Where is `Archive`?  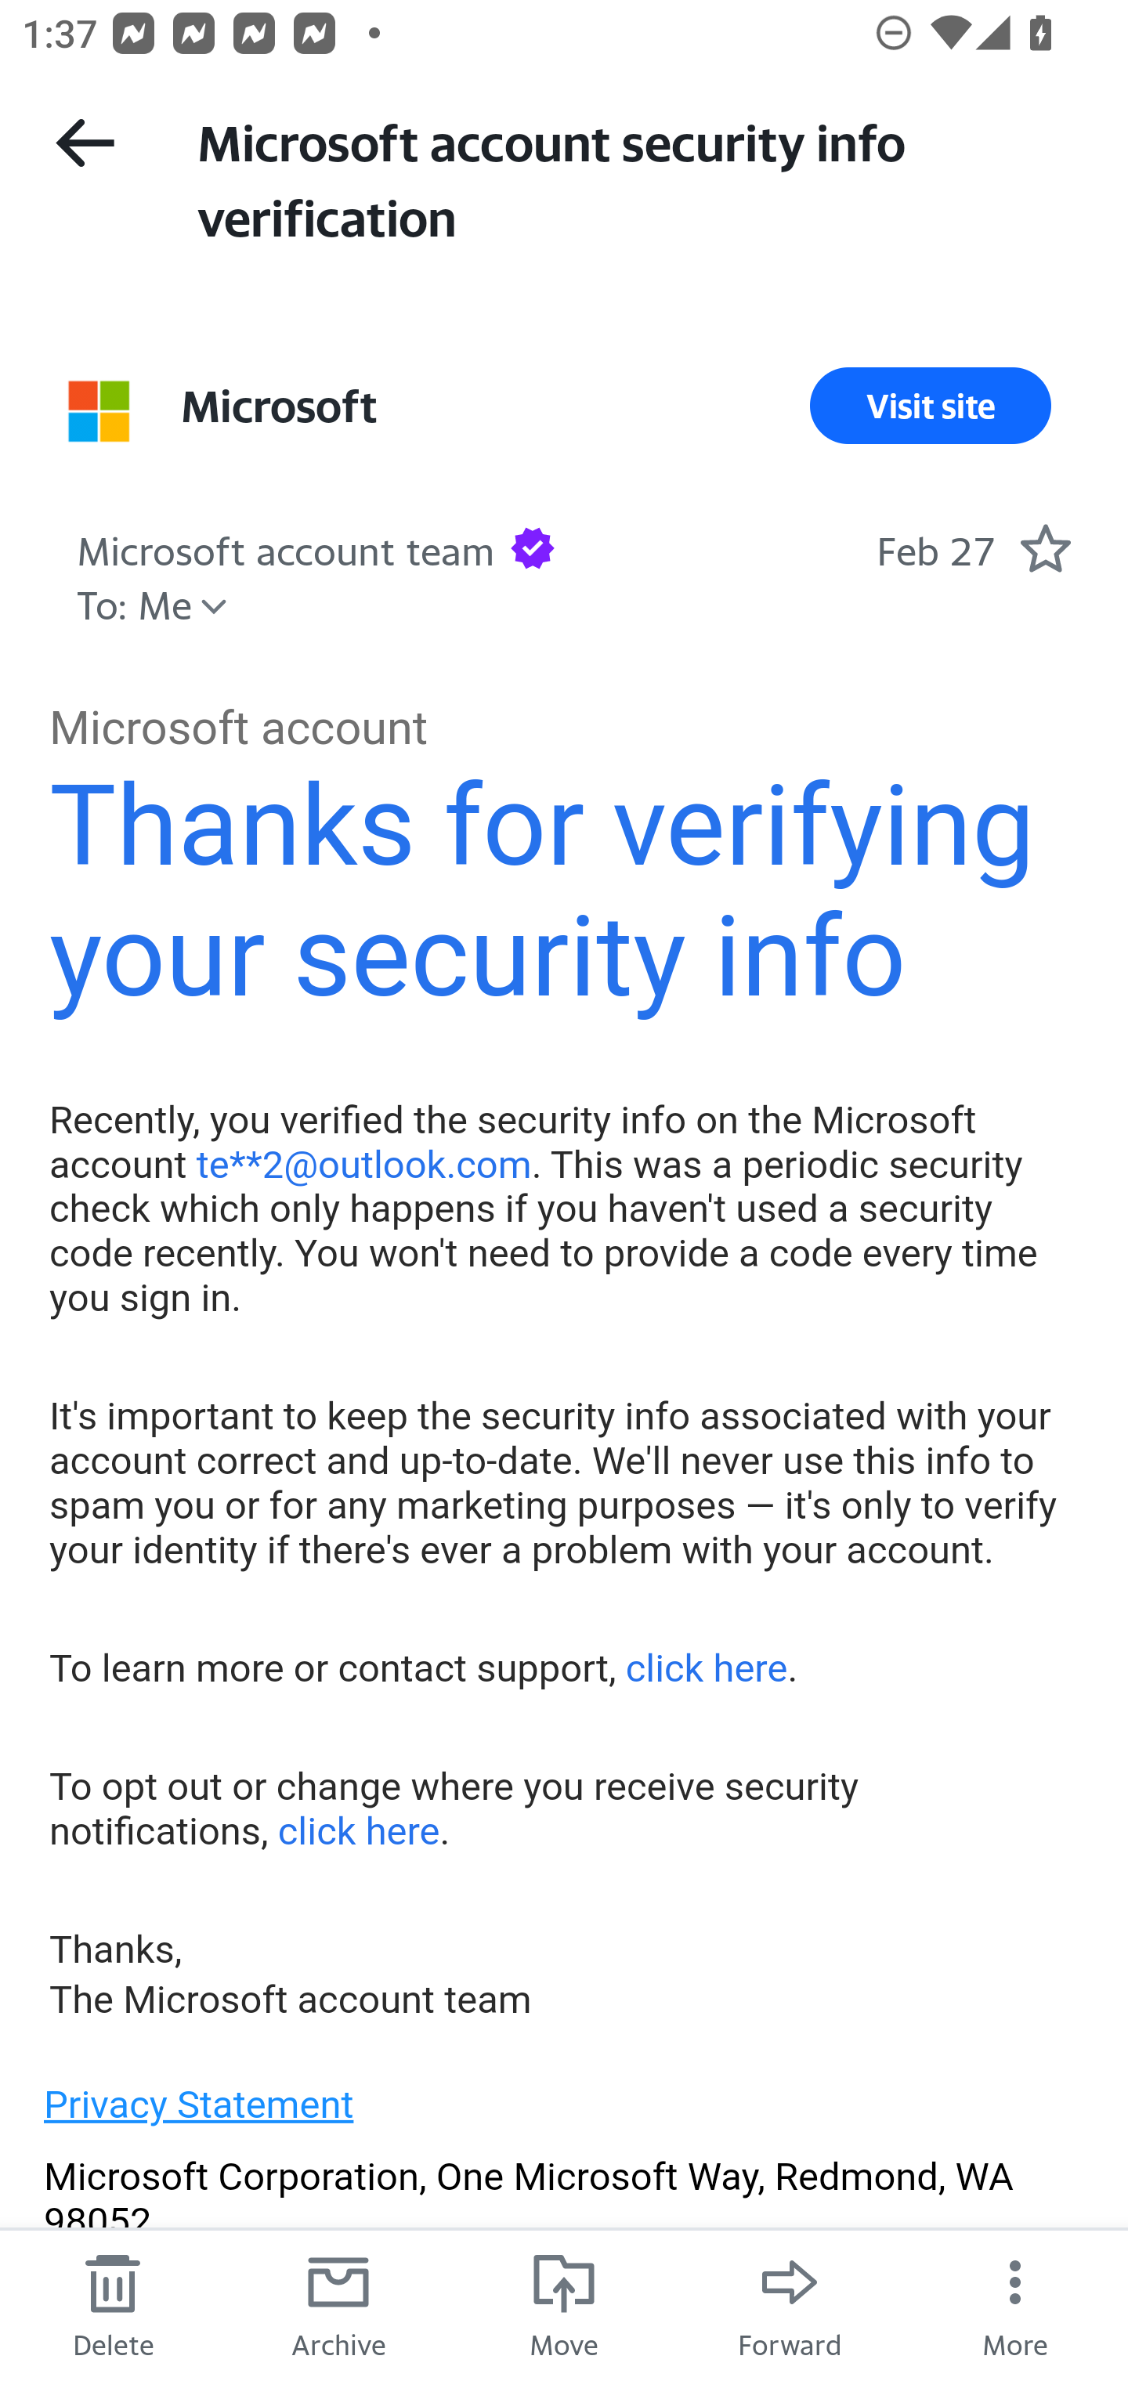 Archive is located at coordinates (338, 2304).